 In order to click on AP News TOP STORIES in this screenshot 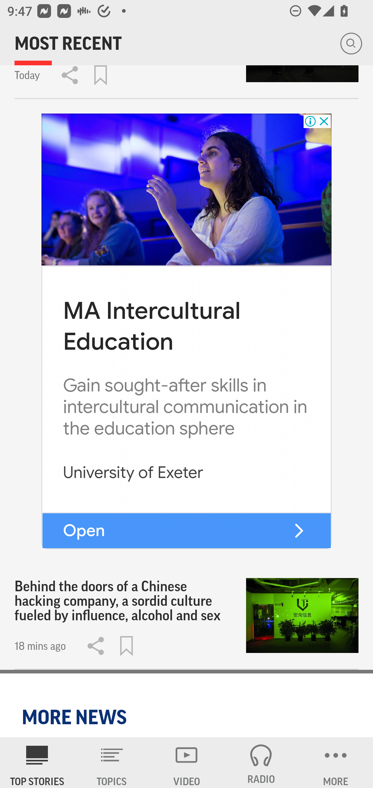, I will do `click(37, 763)`.